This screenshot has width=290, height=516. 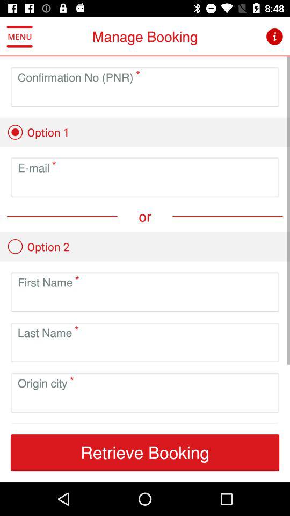 I want to click on turn on the item above the confirmation no (pnr), so click(x=19, y=37).